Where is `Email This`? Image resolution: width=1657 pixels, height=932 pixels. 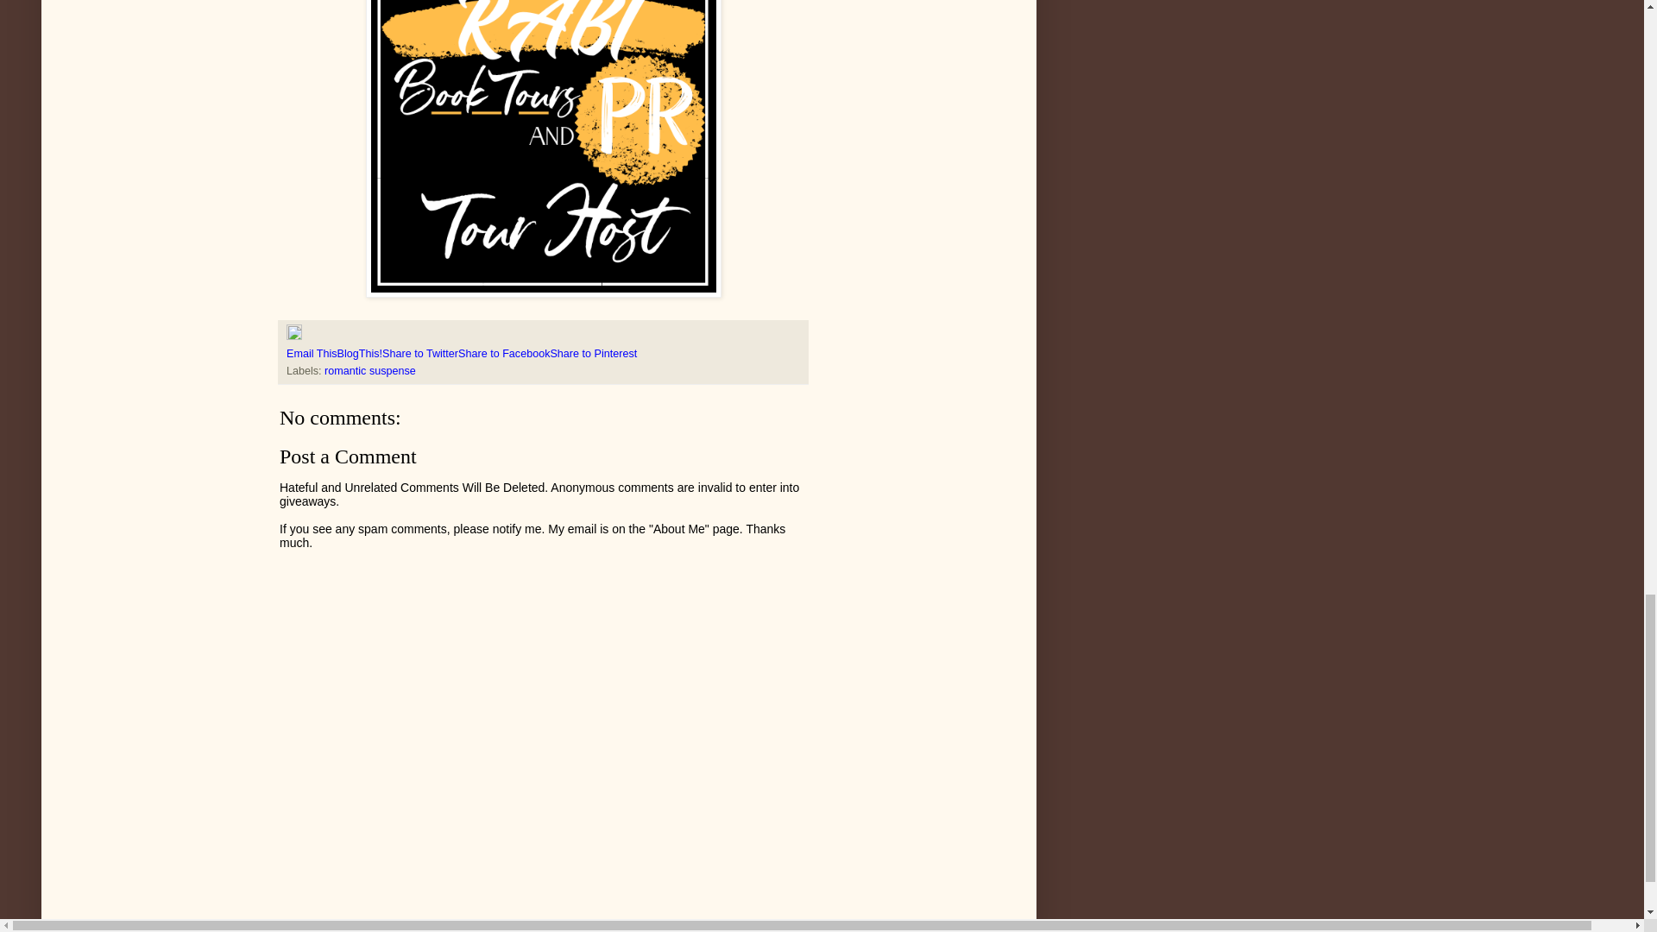
Email This is located at coordinates (312, 353).